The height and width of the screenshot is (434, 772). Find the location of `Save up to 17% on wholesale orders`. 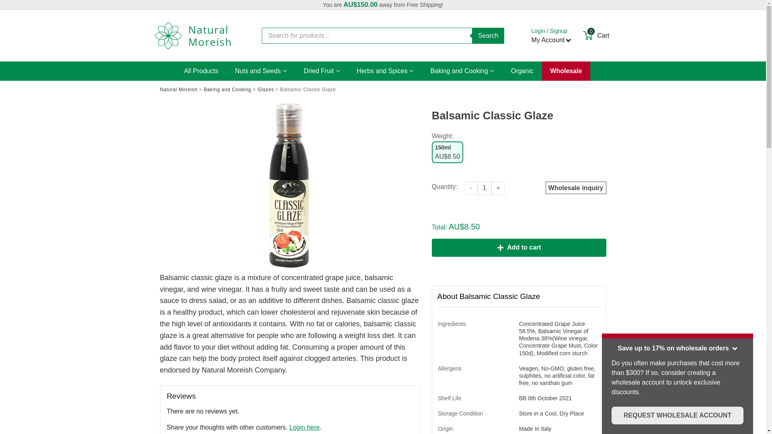

Save up to 17% on wholesale orders is located at coordinates (678, 346).